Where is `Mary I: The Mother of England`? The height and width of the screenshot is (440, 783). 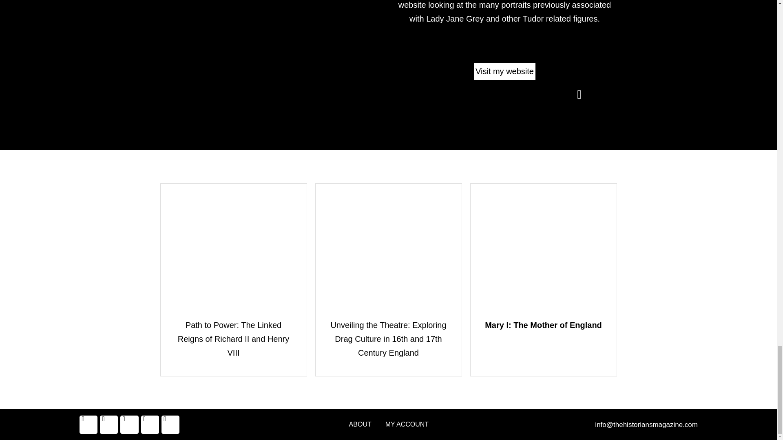
Mary I: The Mother of England is located at coordinates (543, 325).